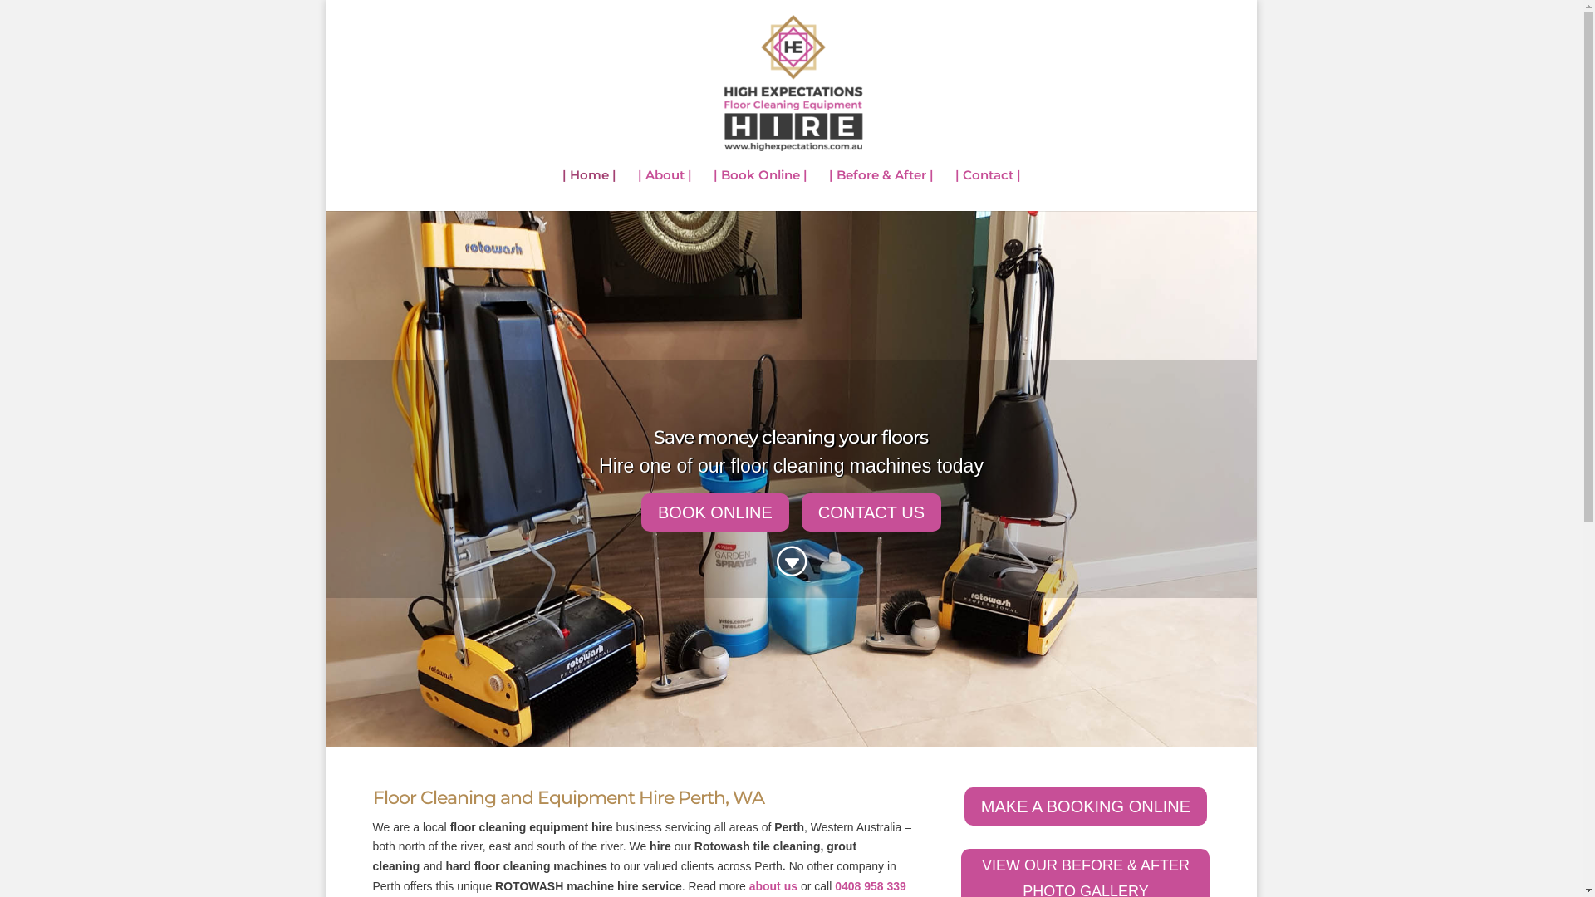 This screenshot has height=897, width=1595. Describe the element at coordinates (773, 886) in the screenshot. I see `about us` at that location.